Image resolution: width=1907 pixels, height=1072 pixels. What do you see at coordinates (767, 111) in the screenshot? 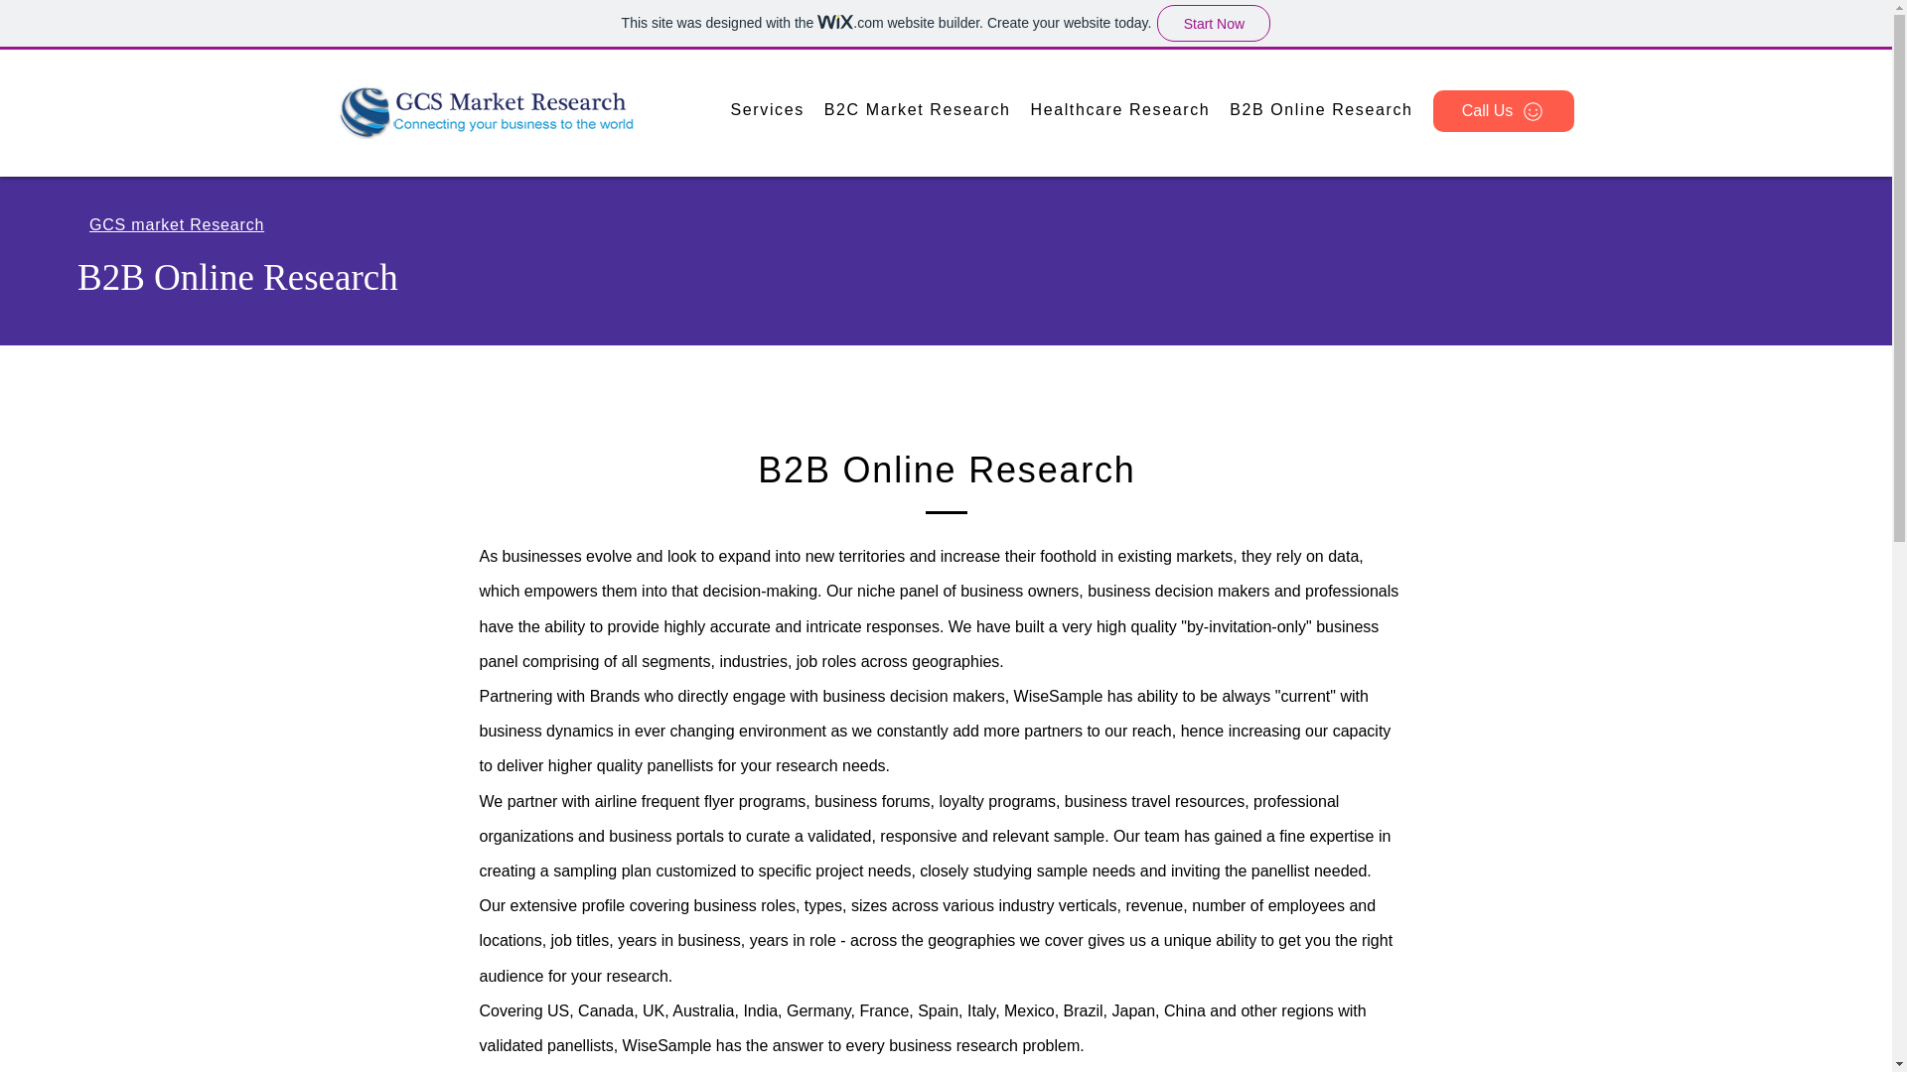
I see `Services` at bounding box center [767, 111].